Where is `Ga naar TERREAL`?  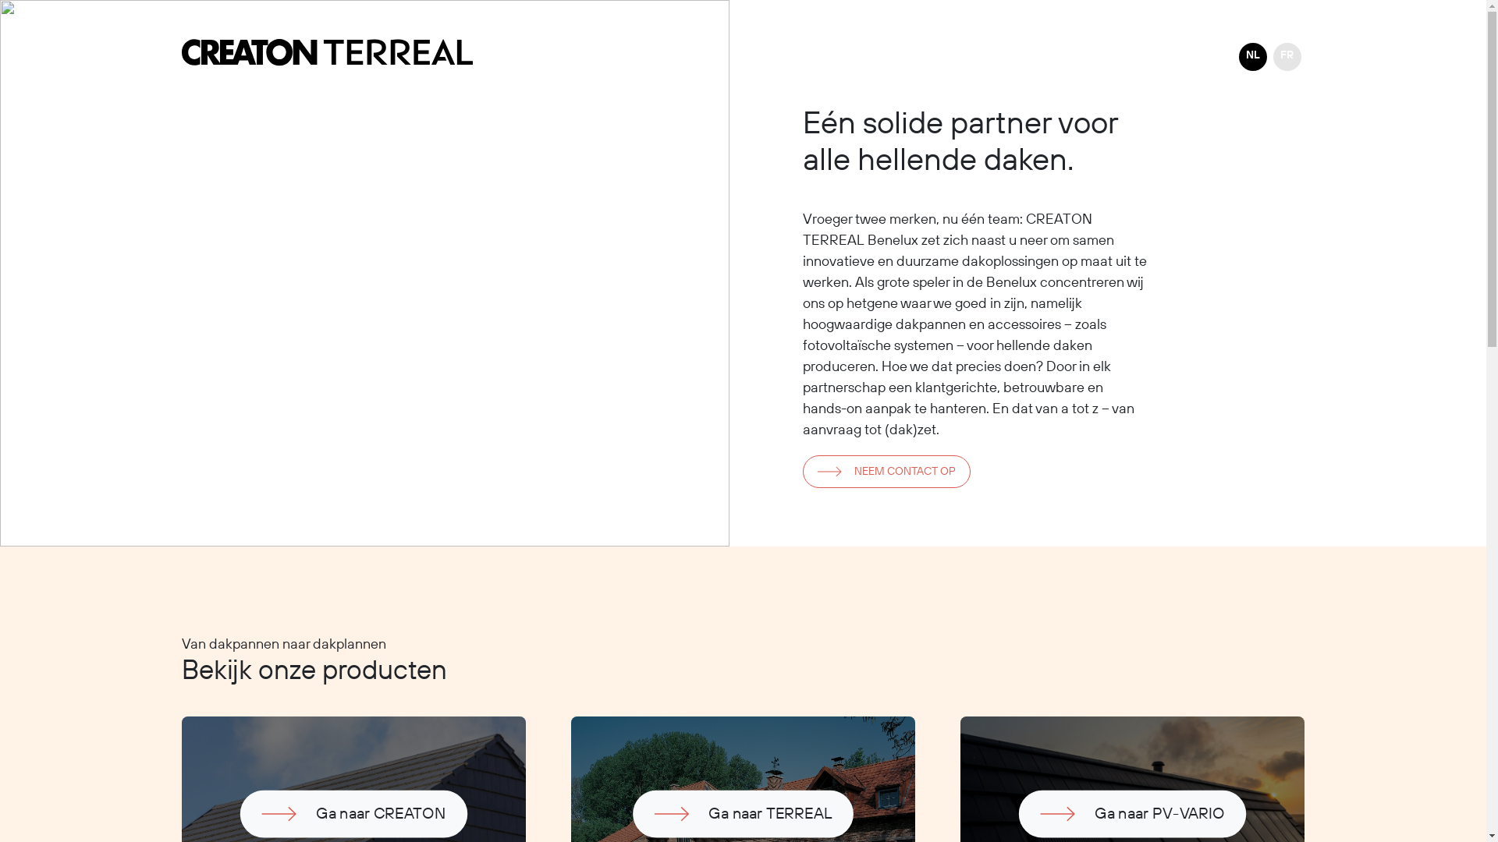 Ga naar TERREAL is located at coordinates (708, 807).